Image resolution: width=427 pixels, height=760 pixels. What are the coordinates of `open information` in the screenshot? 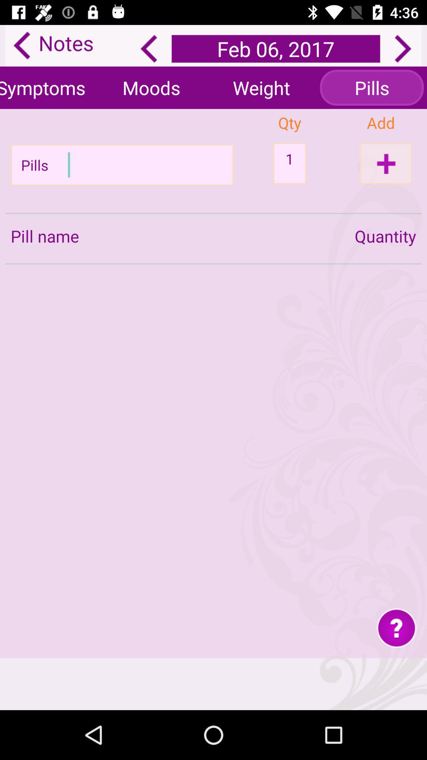 It's located at (396, 628).